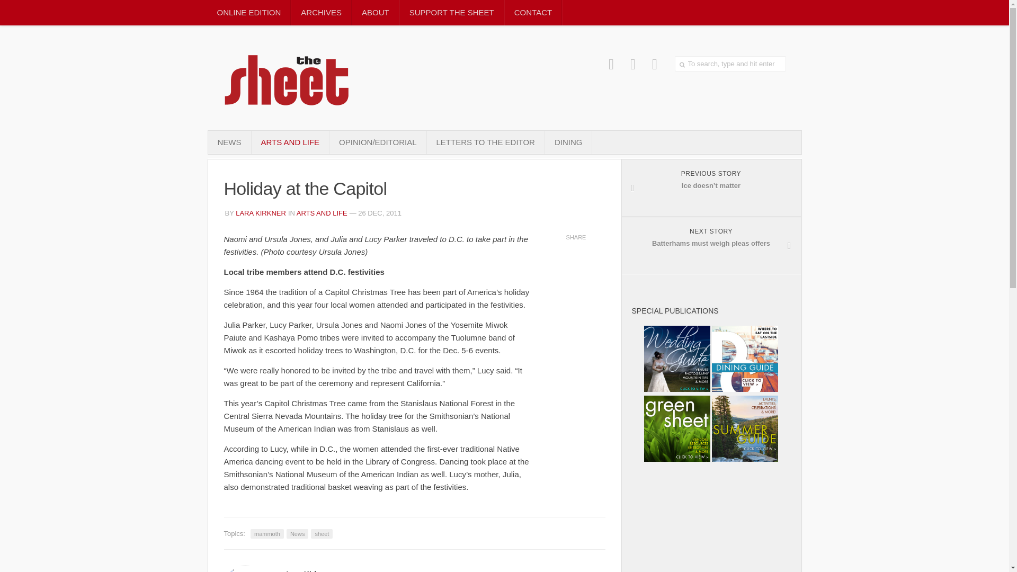 The height and width of the screenshot is (572, 1017). What do you see at coordinates (261, 213) in the screenshot?
I see `Posts by Lara Kirkner` at bounding box center [261, 213].